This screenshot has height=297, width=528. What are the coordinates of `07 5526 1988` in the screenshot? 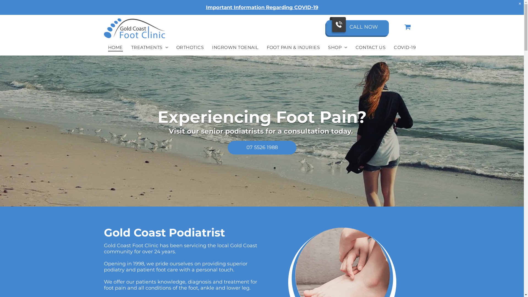 It's located at (262, 148).